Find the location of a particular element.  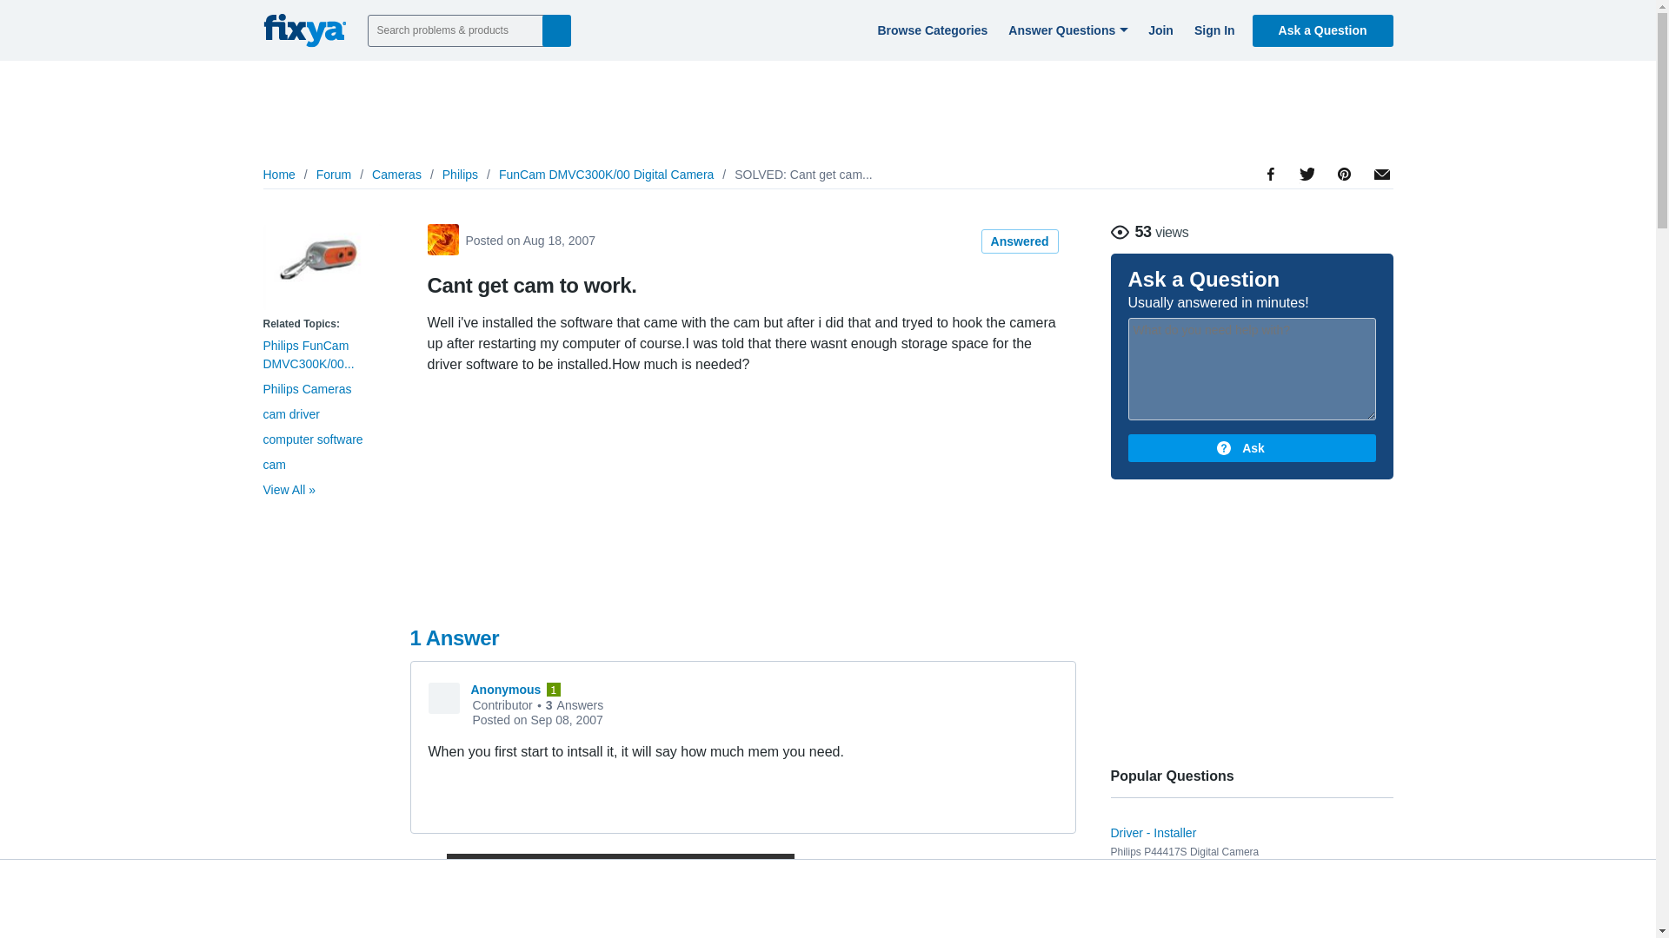

Philips Cameras is located at coordinates (306, 388).